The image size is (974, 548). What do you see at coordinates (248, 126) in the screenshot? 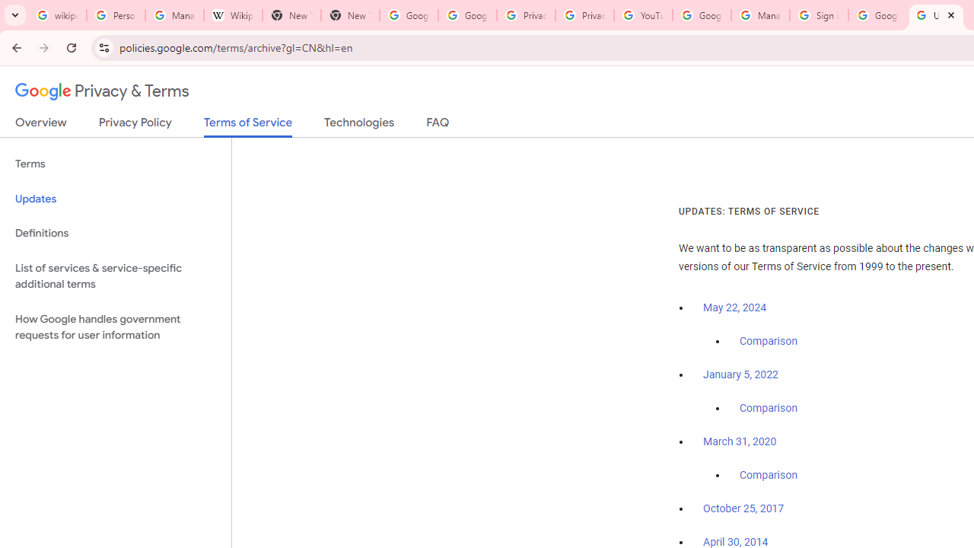
I see `Terms of Service` at bounding box center [248, 126].